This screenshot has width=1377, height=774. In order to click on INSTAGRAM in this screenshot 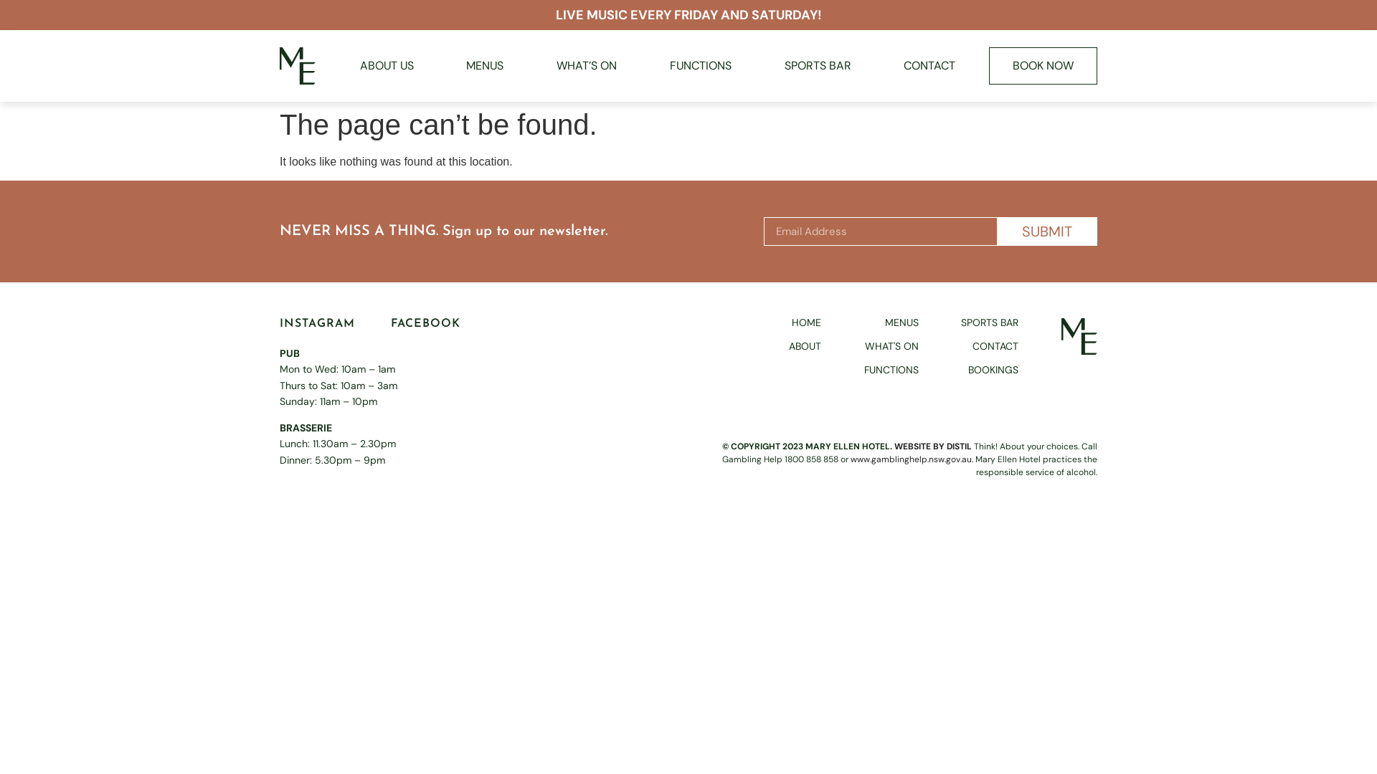, I will do `click(317, 325)`.